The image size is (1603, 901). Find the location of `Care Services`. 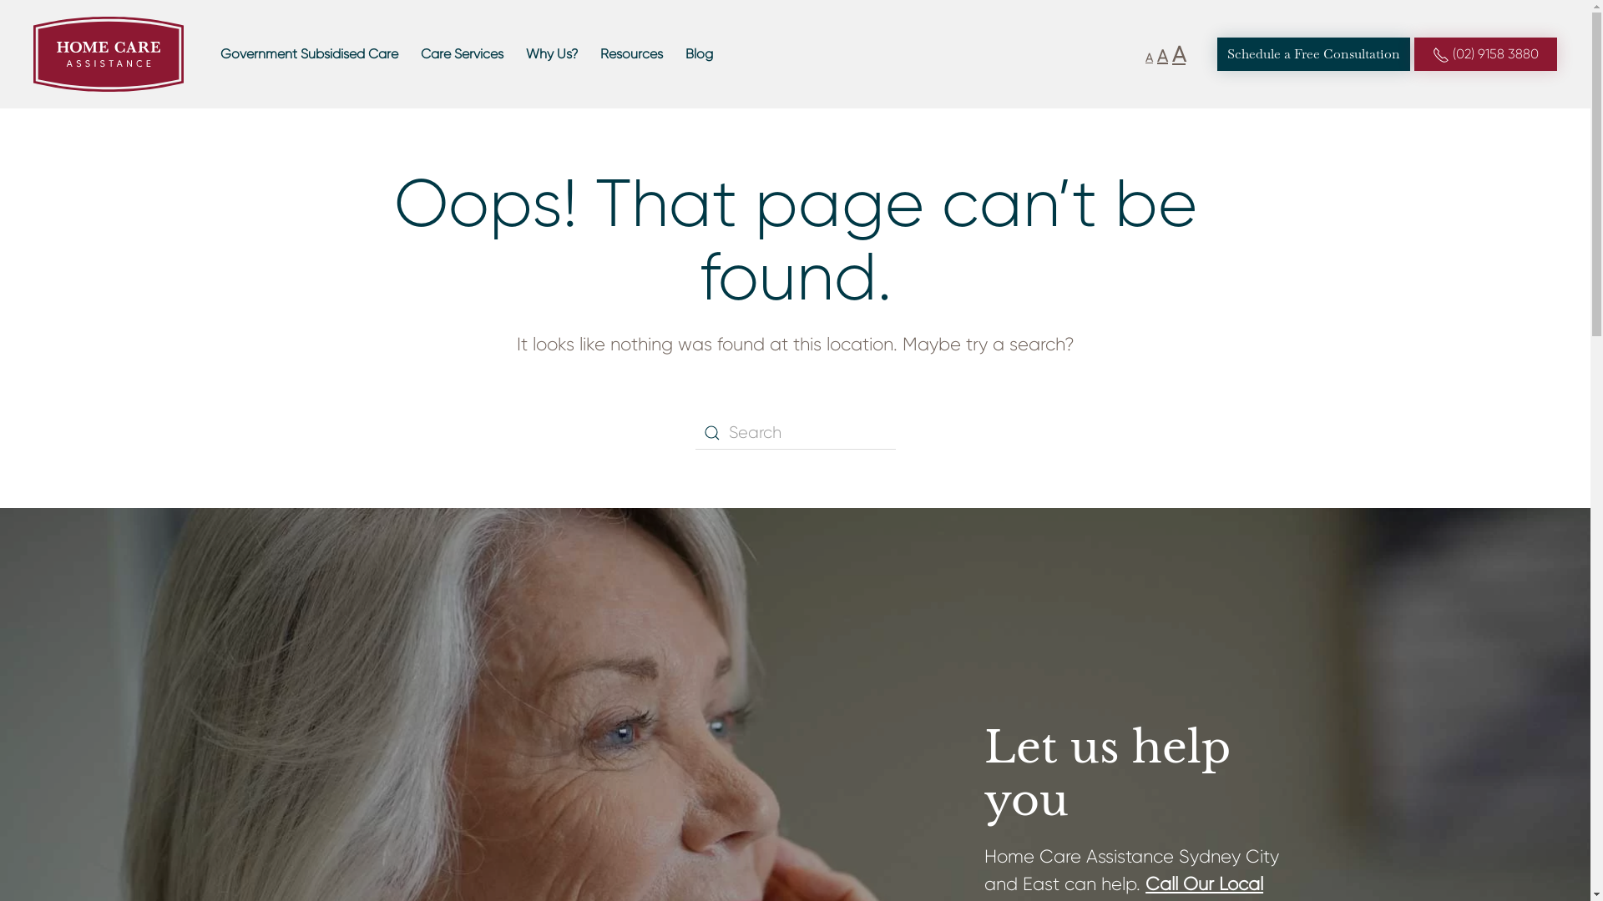

Care Services is located at coordinates (463, 54).